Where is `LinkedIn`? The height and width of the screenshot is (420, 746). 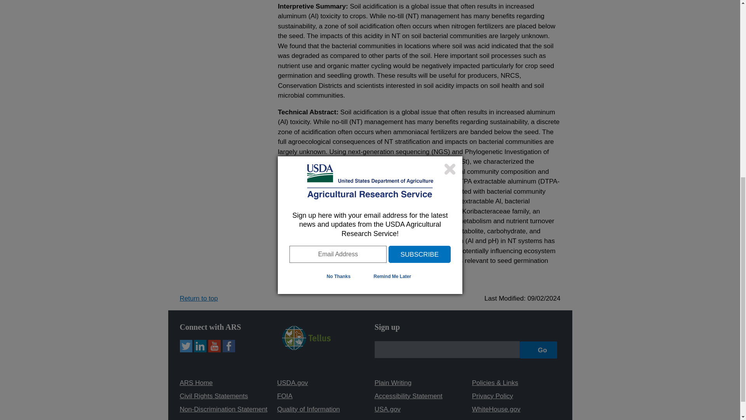 LinkedIn is located at coordinates (200, 346).